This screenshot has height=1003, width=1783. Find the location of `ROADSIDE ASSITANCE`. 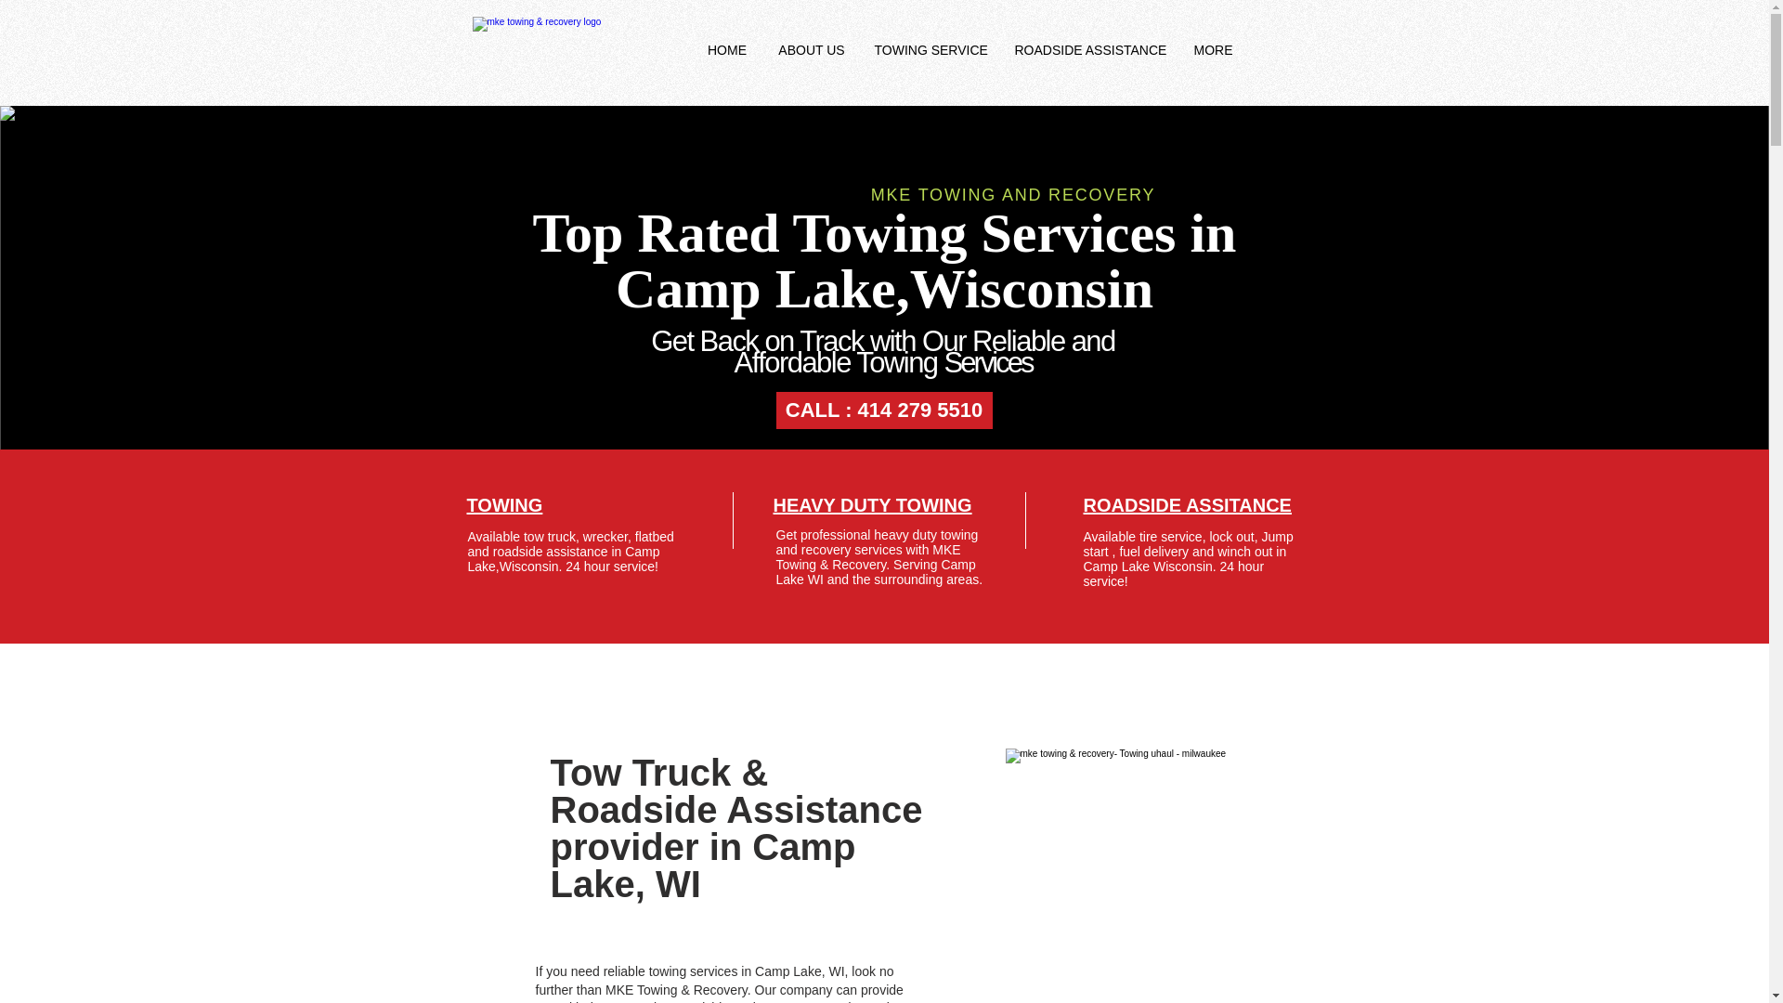

ROADSIDE ASSITANCE is located at coordinates (1187, 505).